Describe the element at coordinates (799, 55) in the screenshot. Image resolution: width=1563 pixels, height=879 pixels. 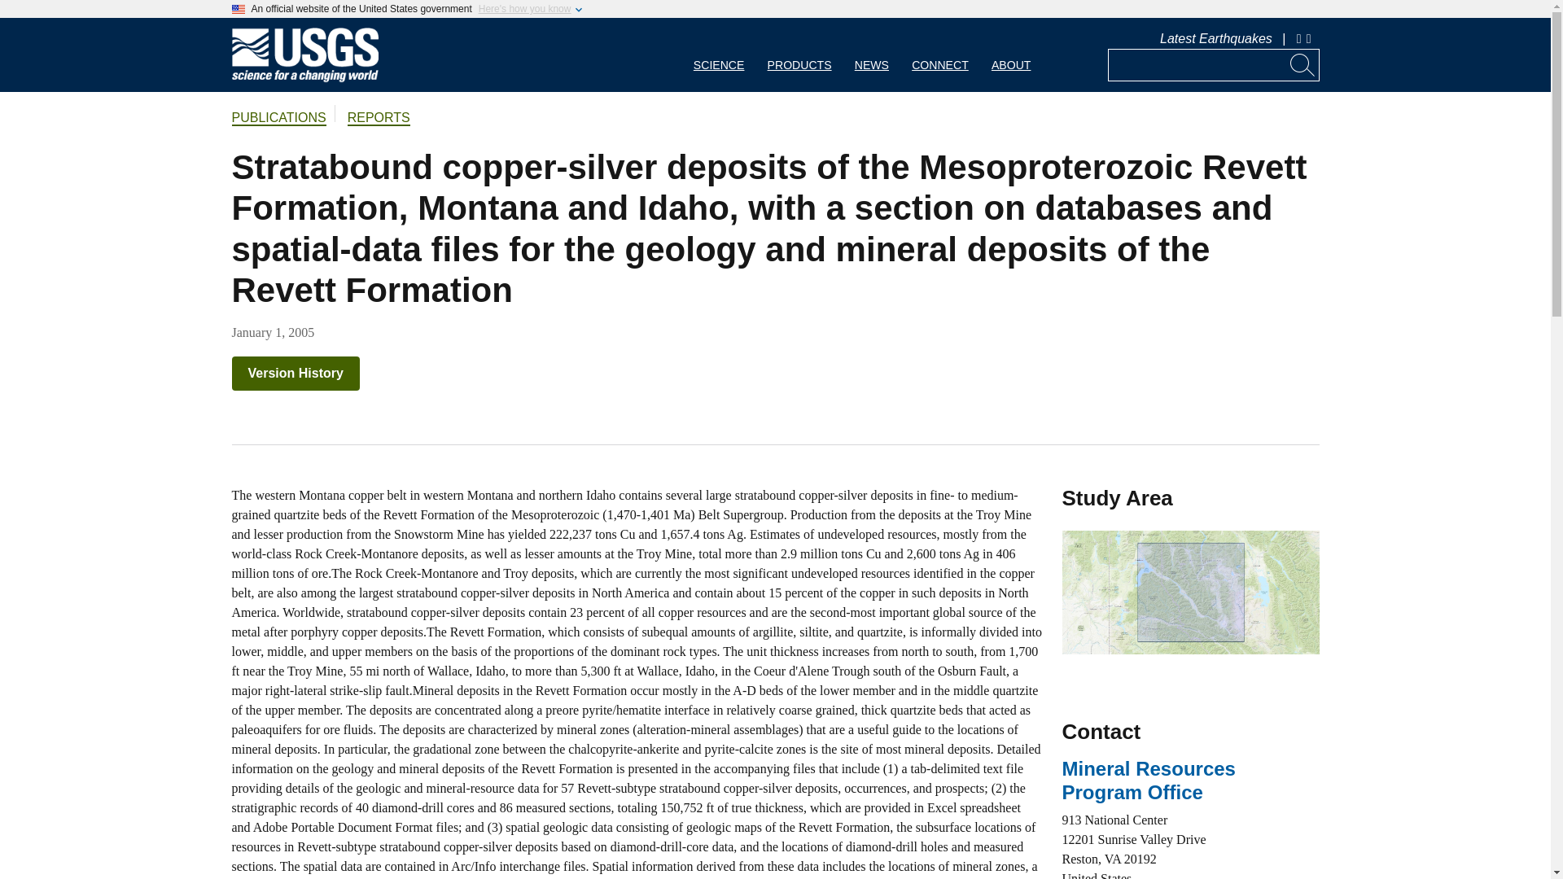
I see `PRODUCTS` at that location.